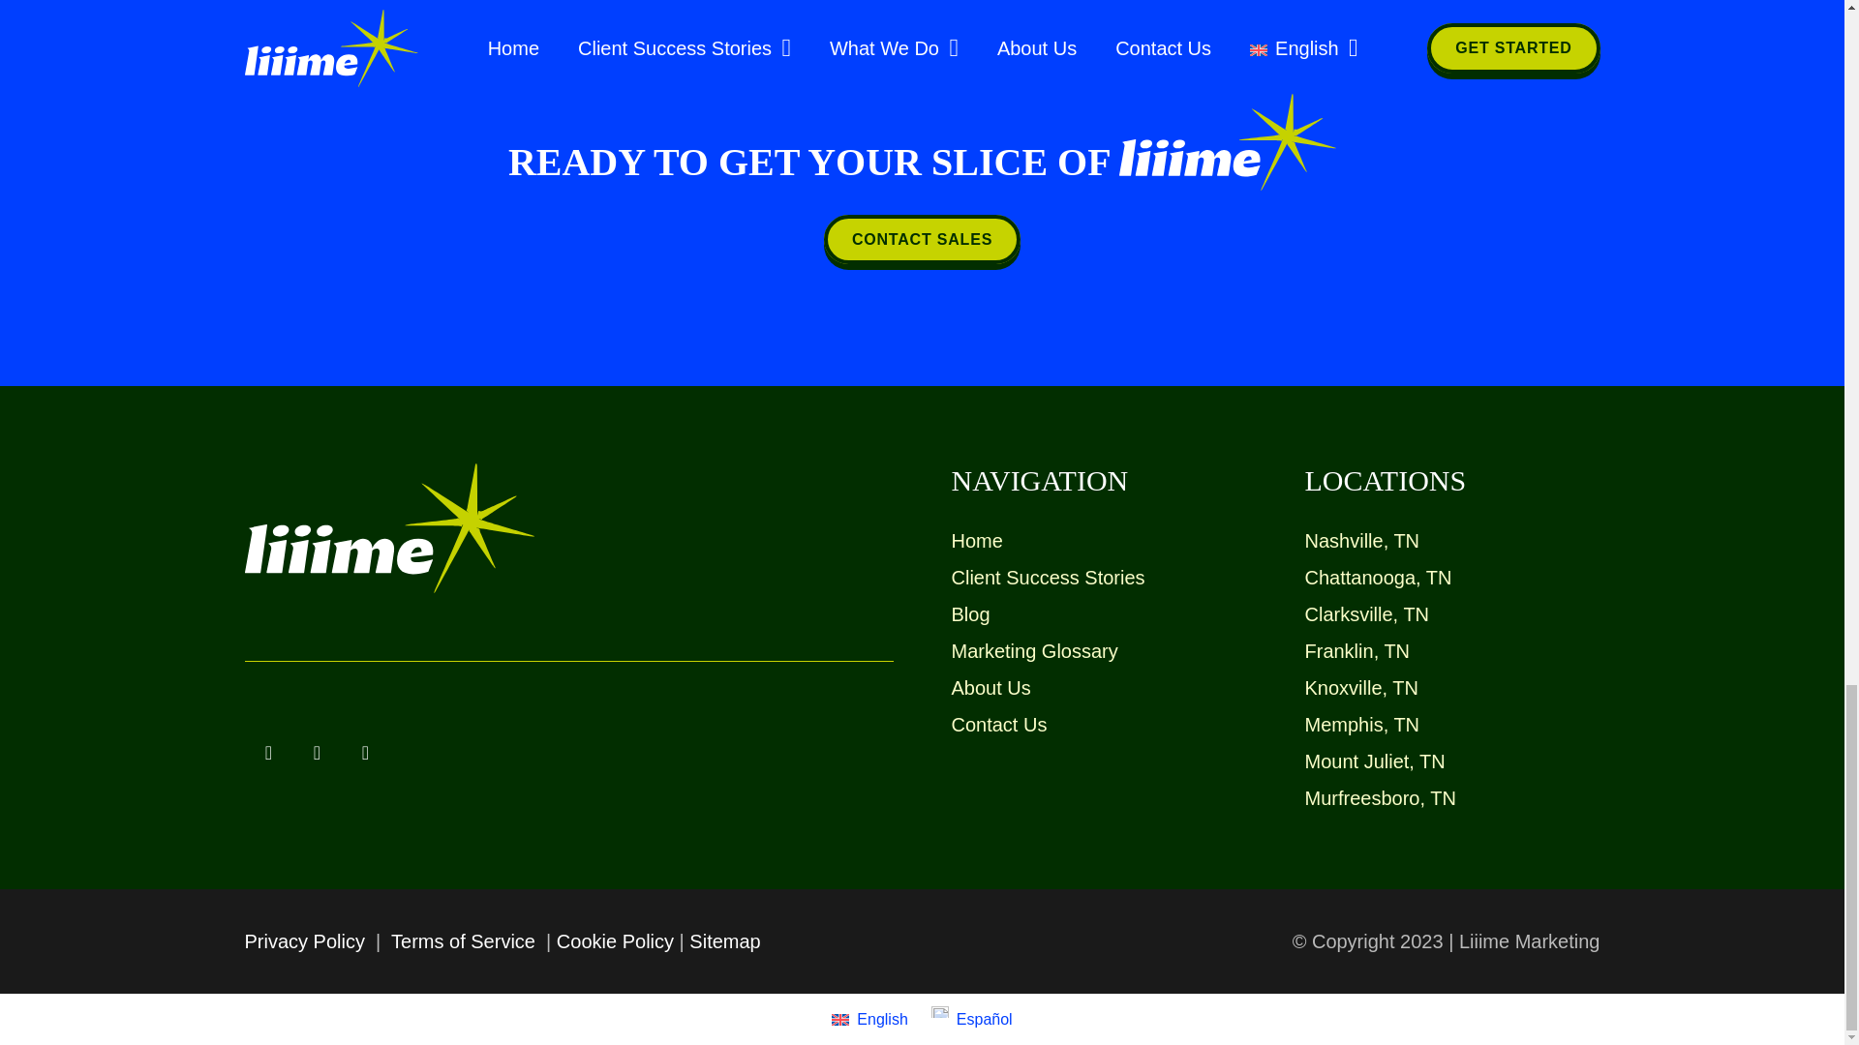 This screenshot has width=1859, height=1045. I want to click on Client Success Stories, so click(1048, 578).